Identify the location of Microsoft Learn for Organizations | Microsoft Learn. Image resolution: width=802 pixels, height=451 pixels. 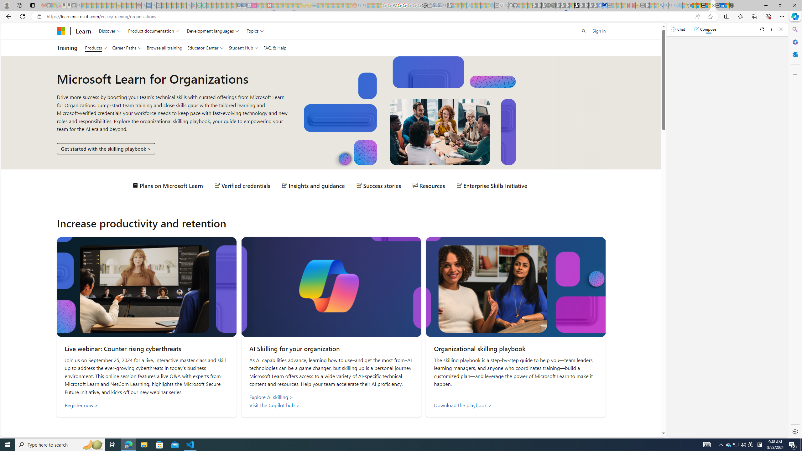
(713, 5).